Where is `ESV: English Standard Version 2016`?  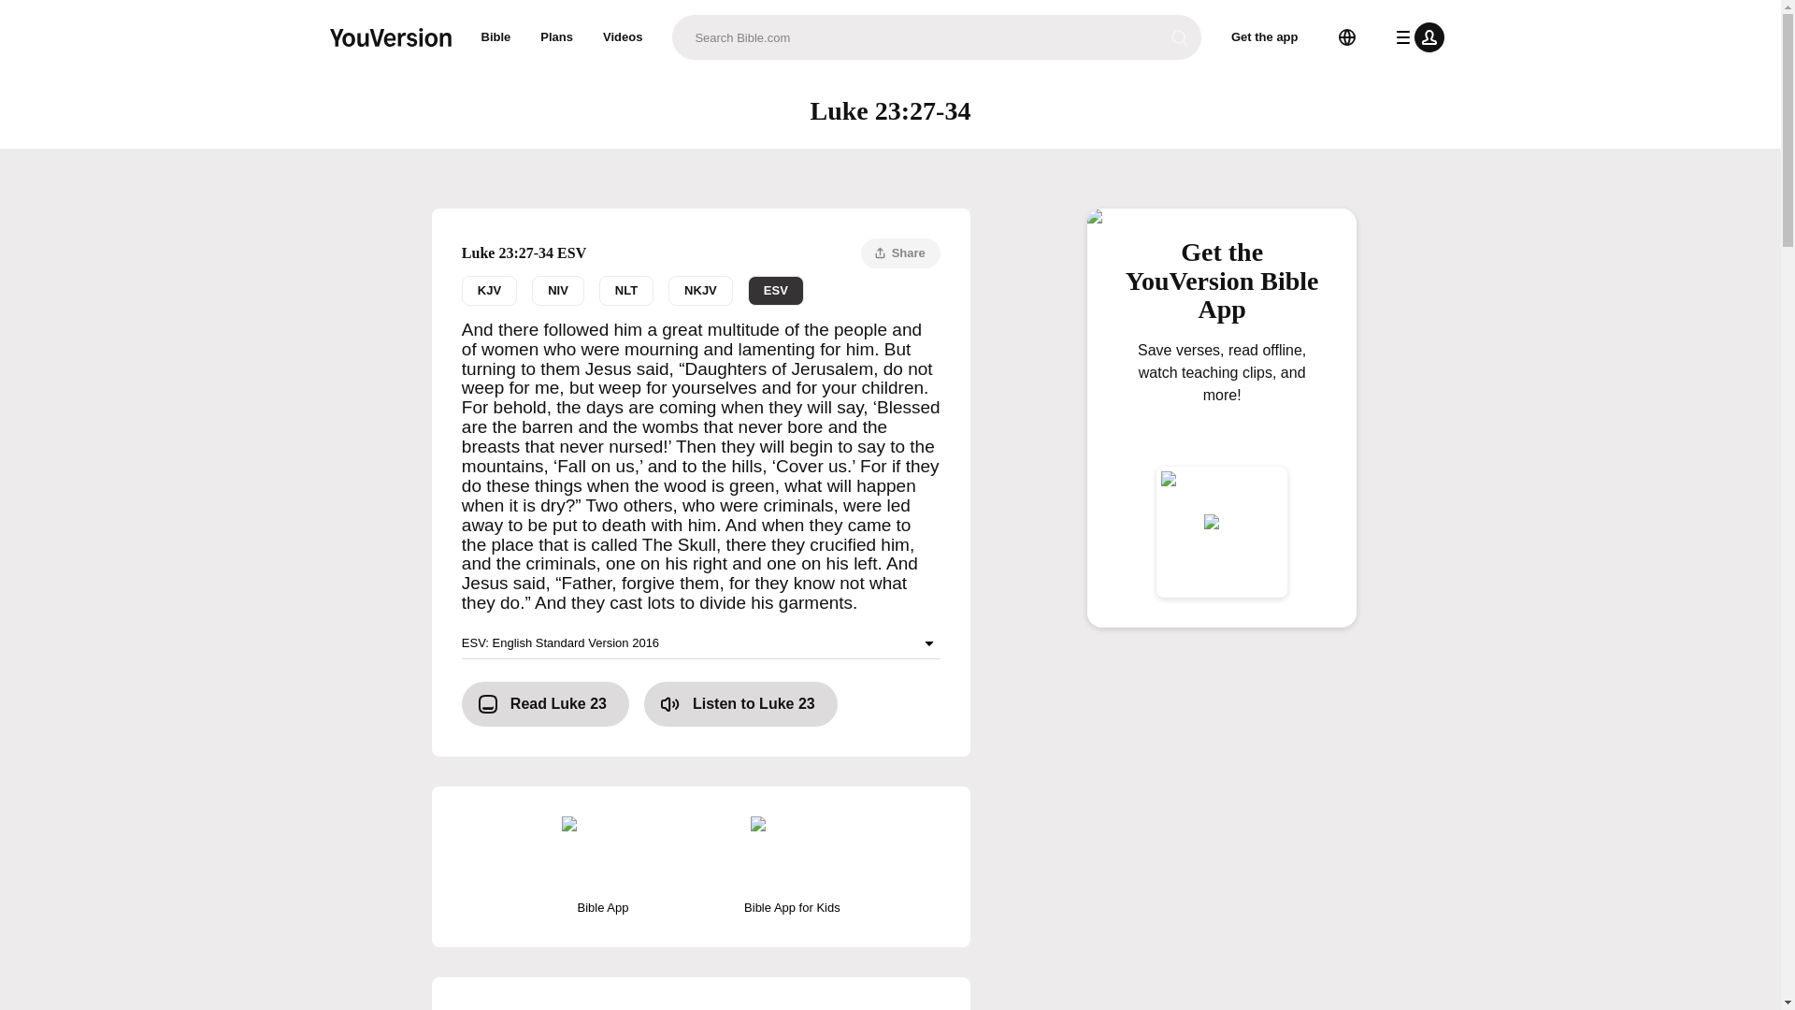
ESV: English Standard Version 2016 is located at coordinates (701, 643).